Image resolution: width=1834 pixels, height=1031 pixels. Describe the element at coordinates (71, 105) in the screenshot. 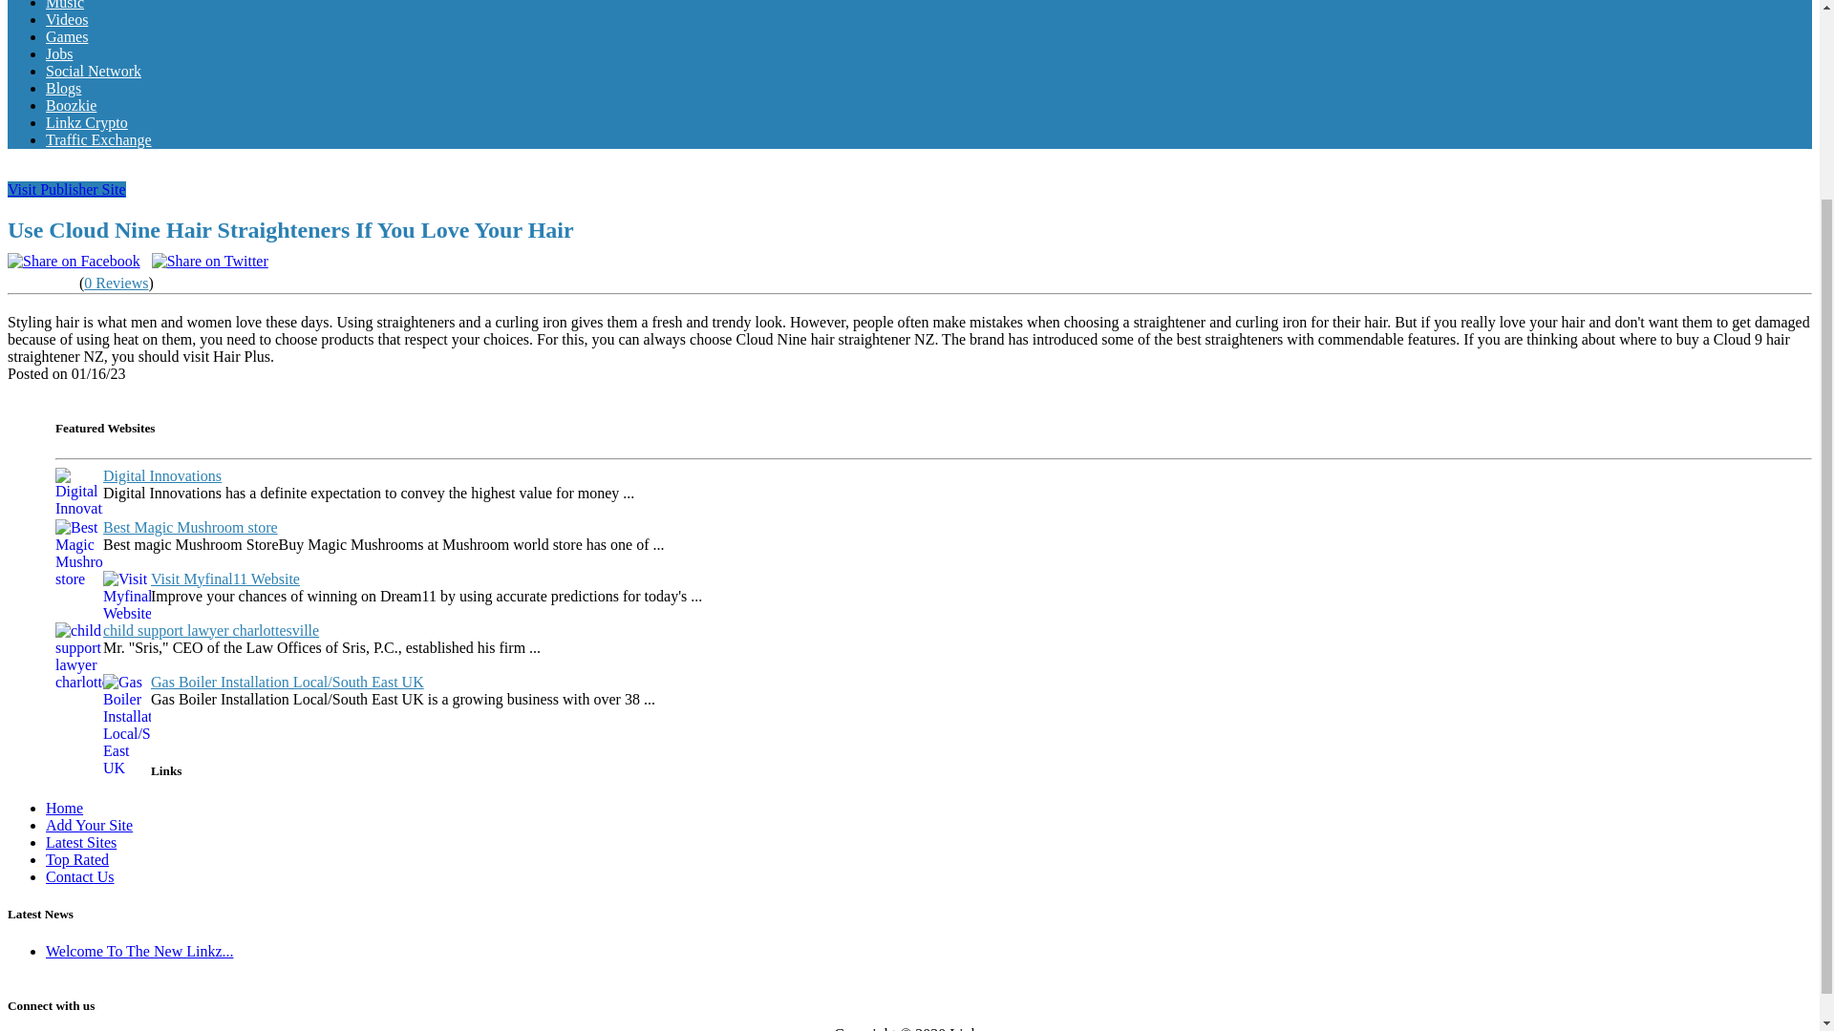

I see `Boozkie` at that location.